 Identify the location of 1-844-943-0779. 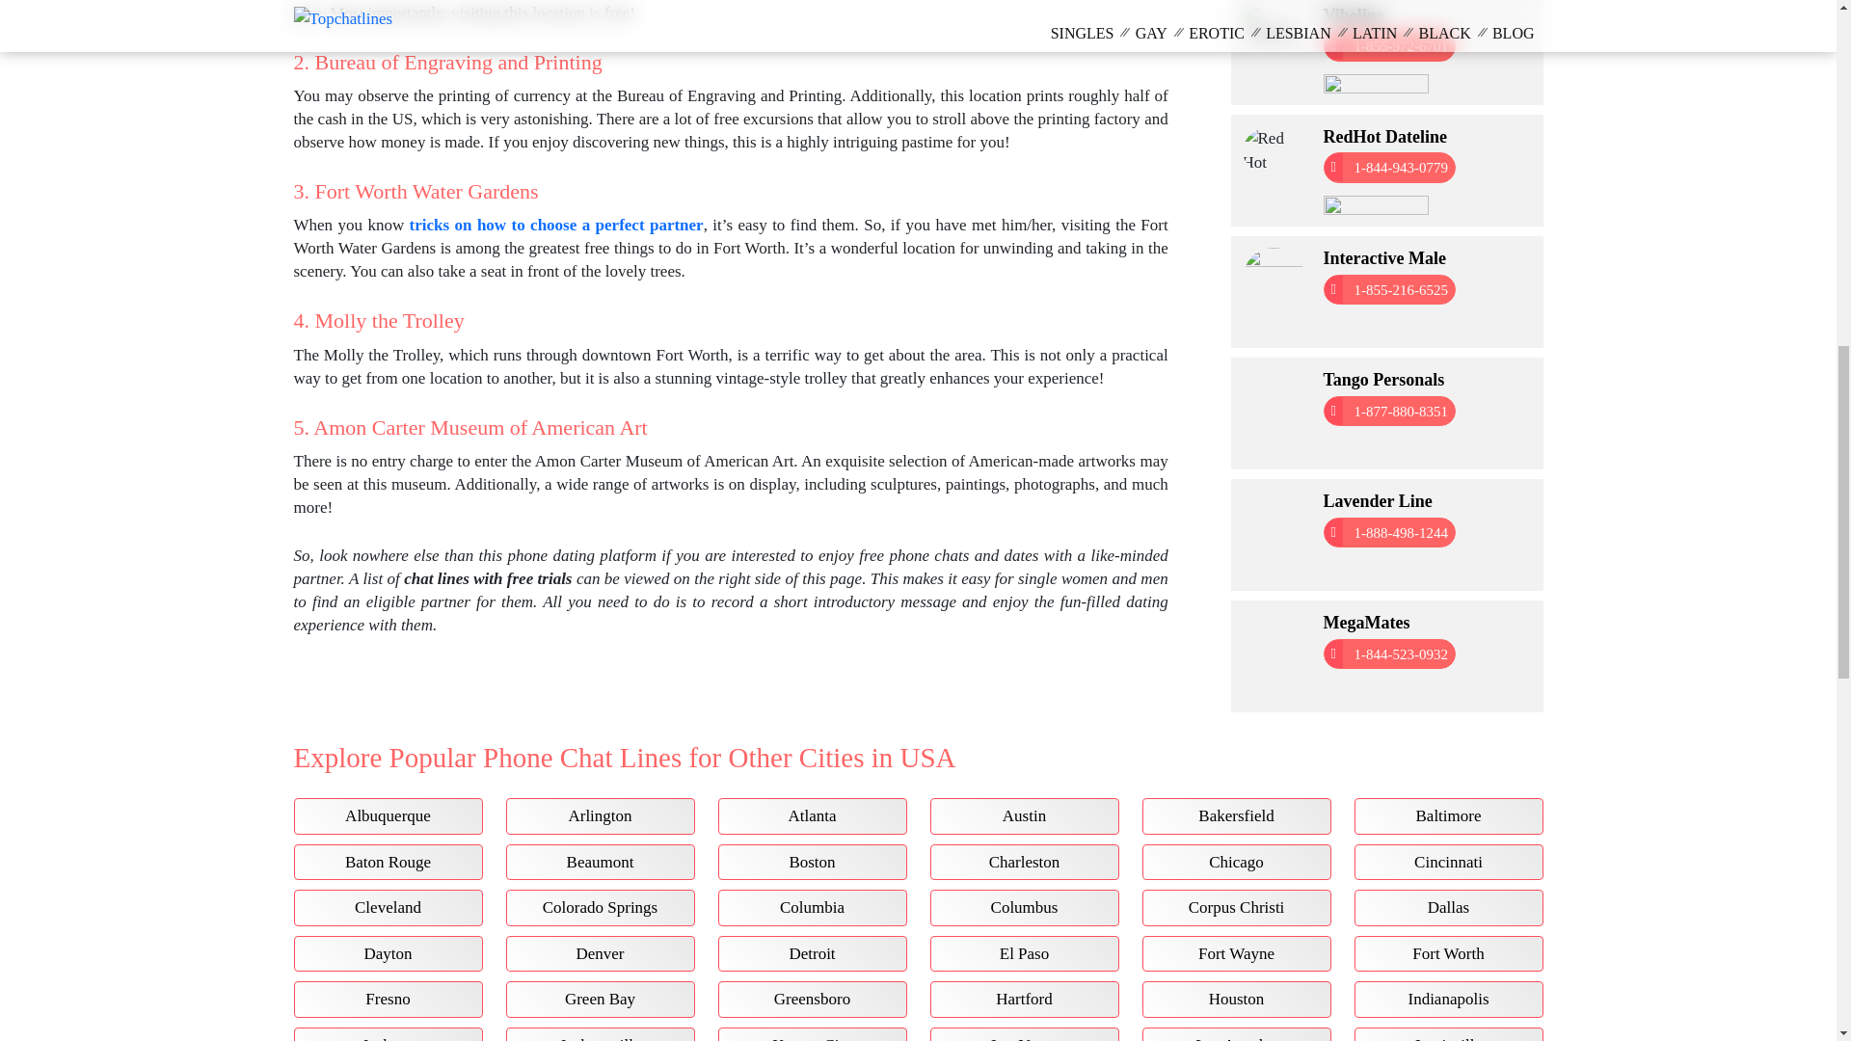
(1388, 168).